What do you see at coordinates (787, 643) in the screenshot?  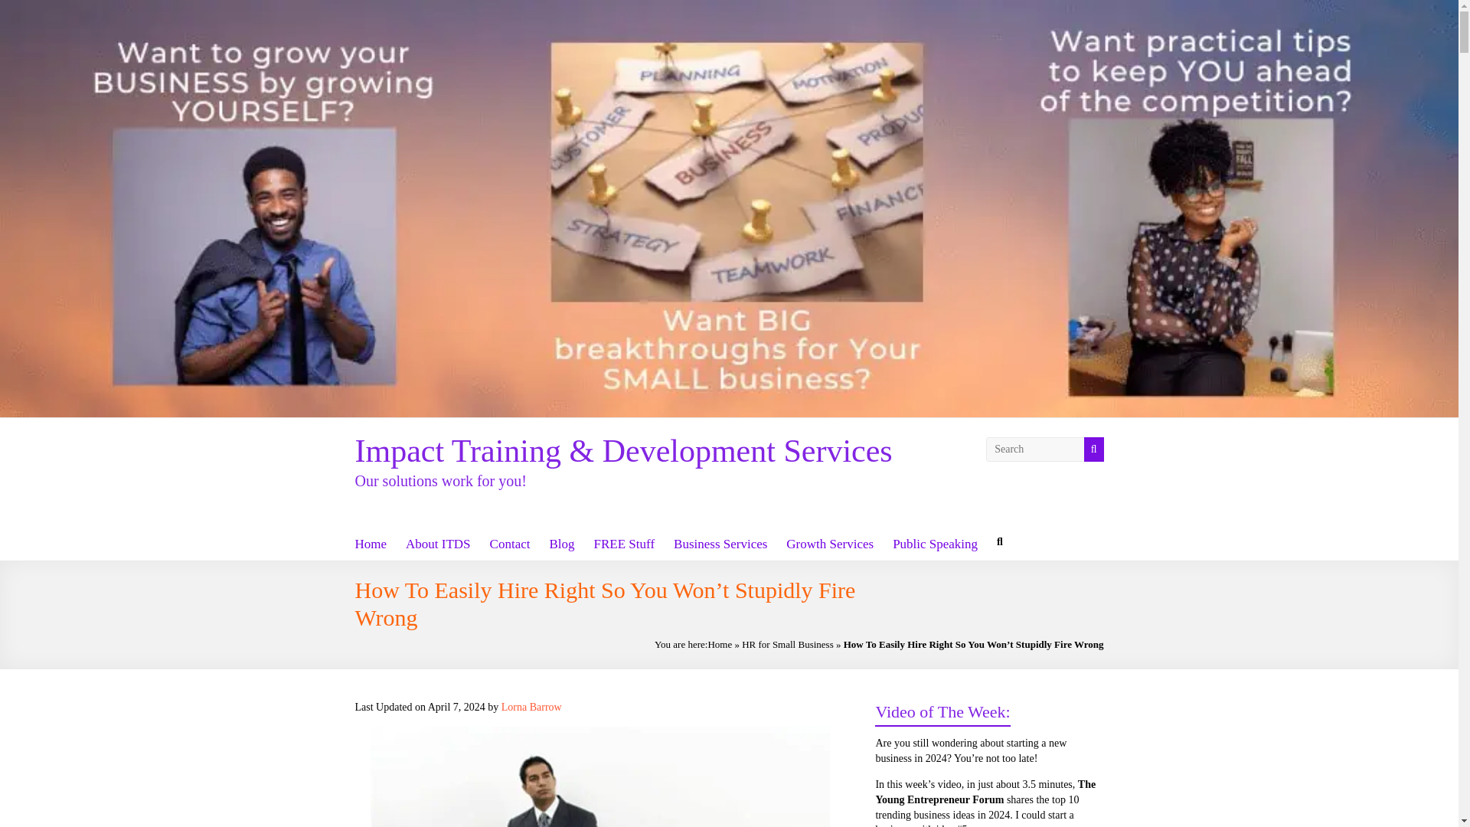 I see `HR for Small Business` at bounding box center [787, 643].